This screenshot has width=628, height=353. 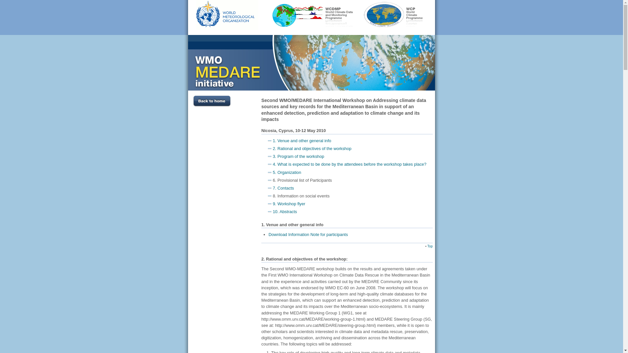 What do you see at coordinates (298, 156) in the screenshot?
I see `3. Program of the workshop` at bounding box center [298, 156].